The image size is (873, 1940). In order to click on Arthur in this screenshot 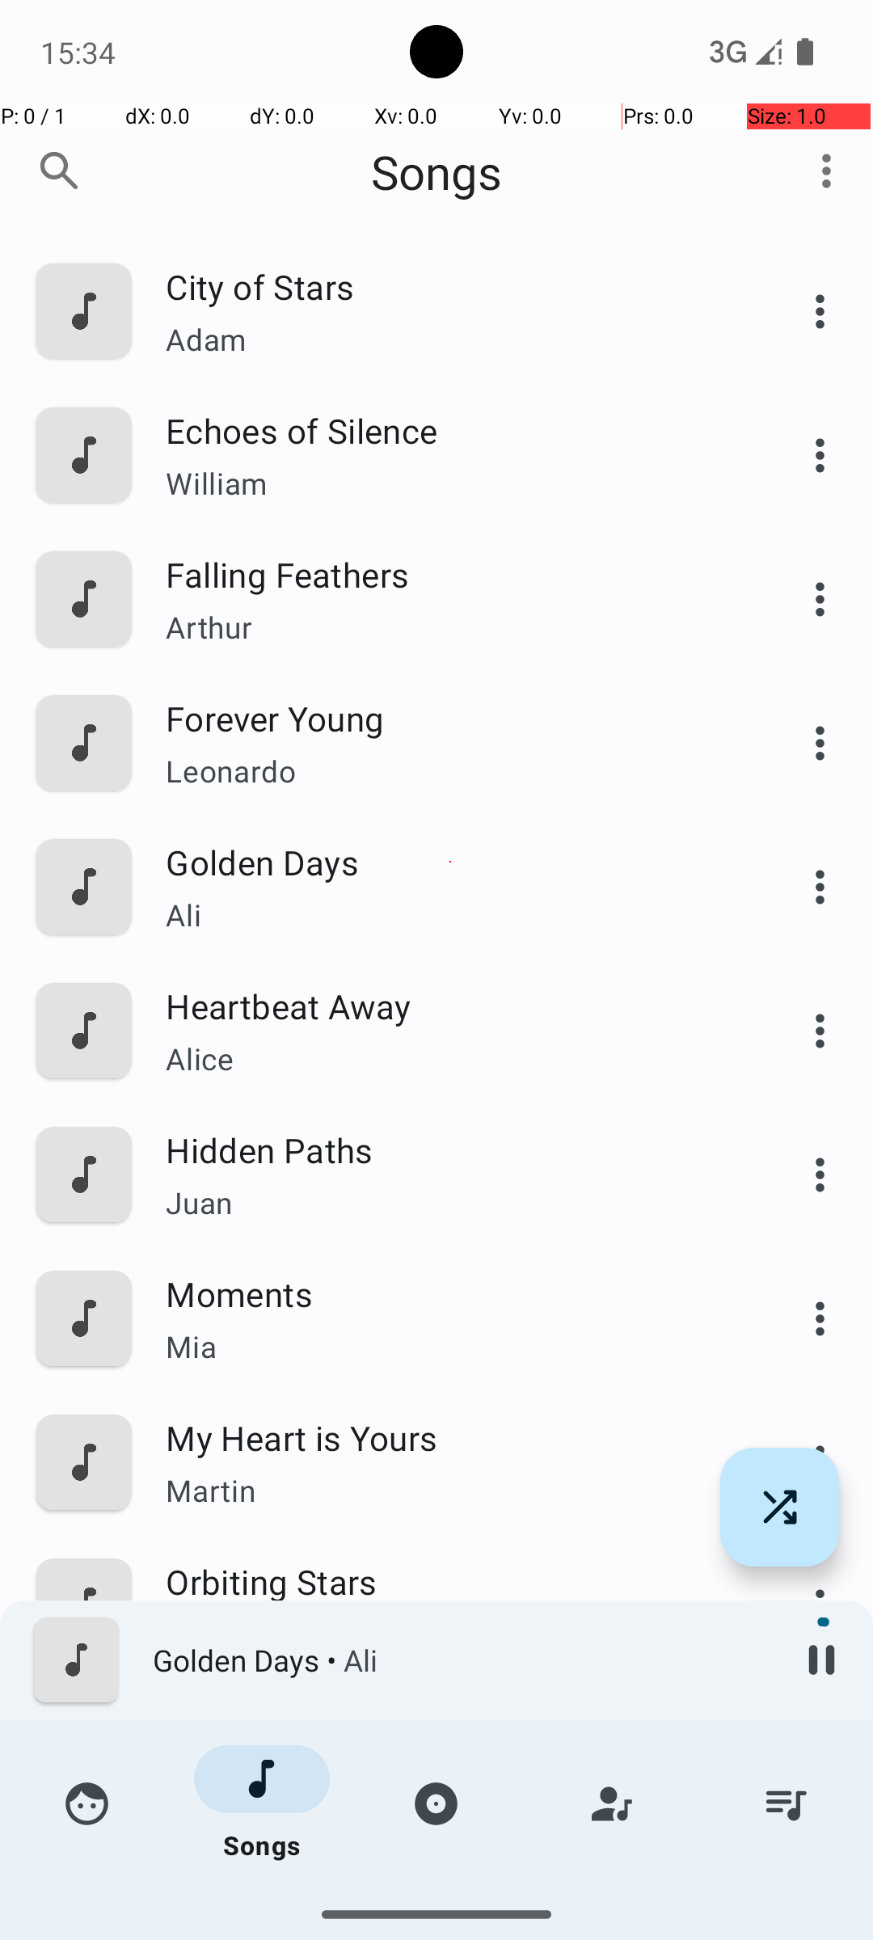, I will do `click(450, 627)`.